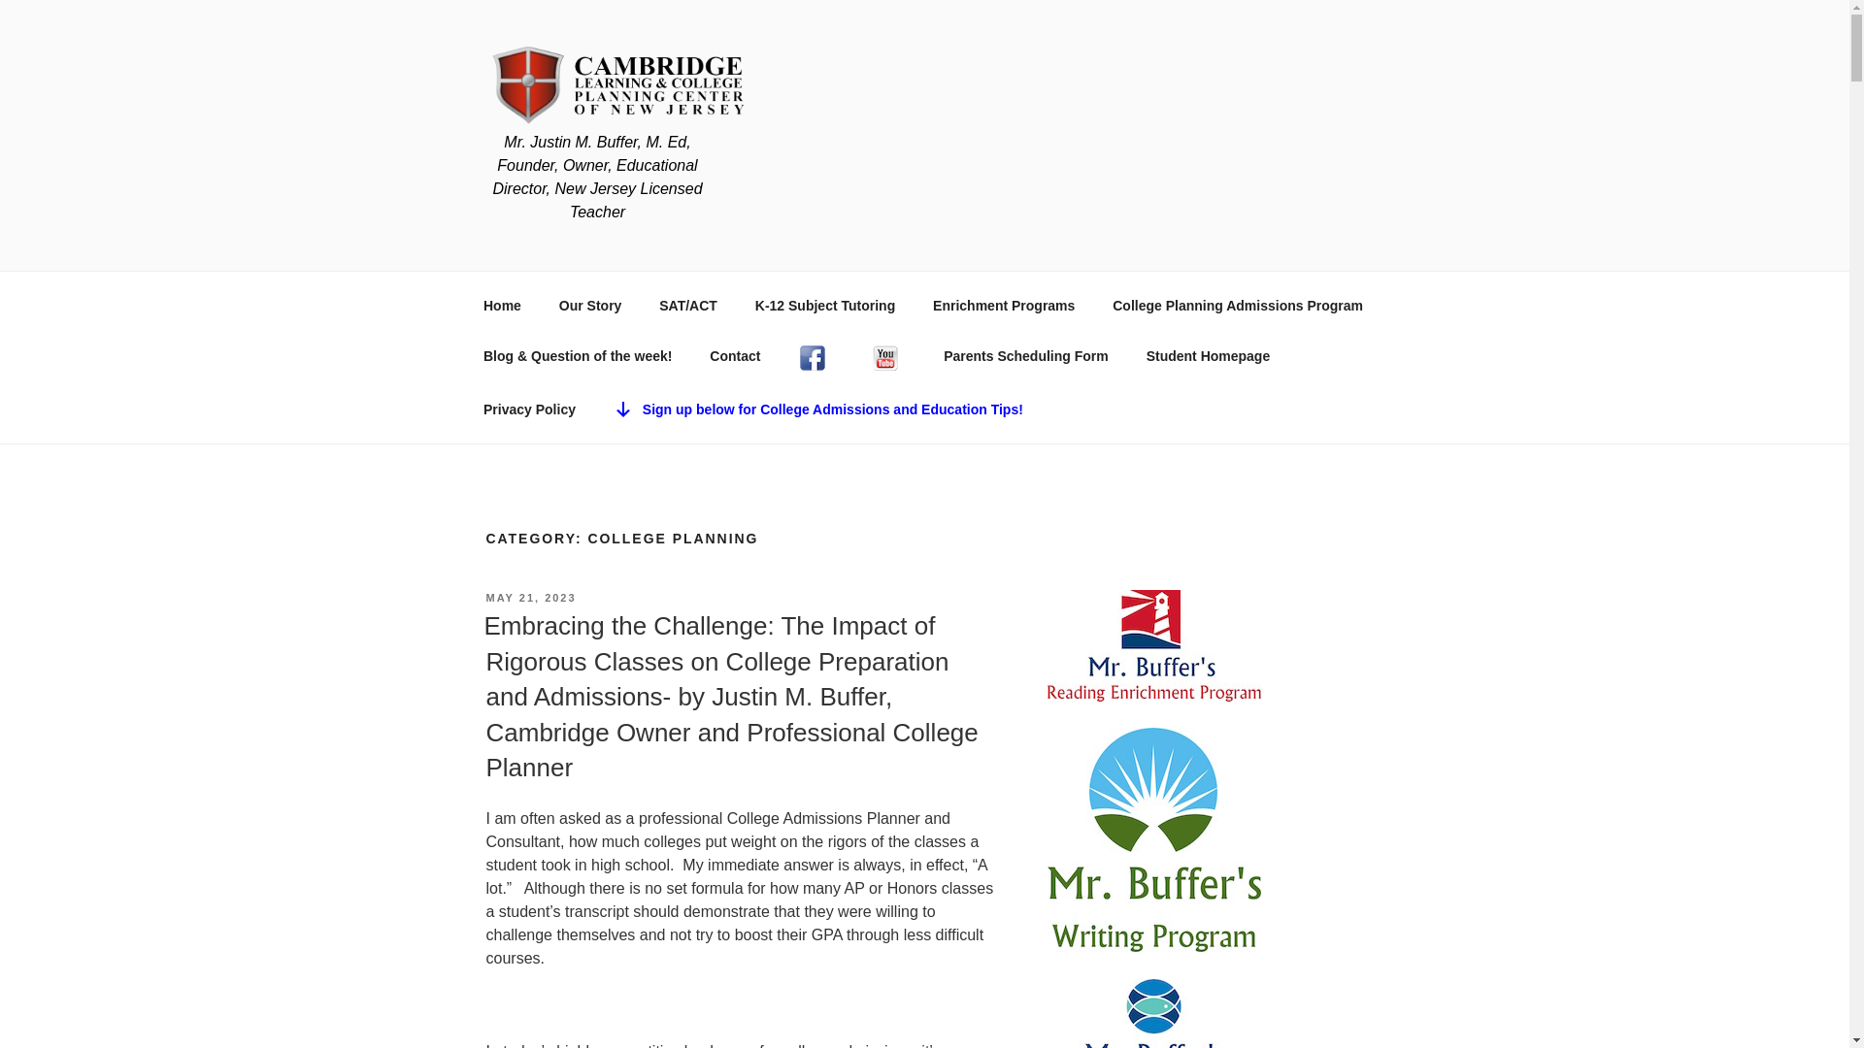 Image resolution: width=1864 pixels, height=1048 pixels. What do you see at coordinates (529, 409) in the screenshot?
I see `Privacy Policy` at bounding box center [529, 409].